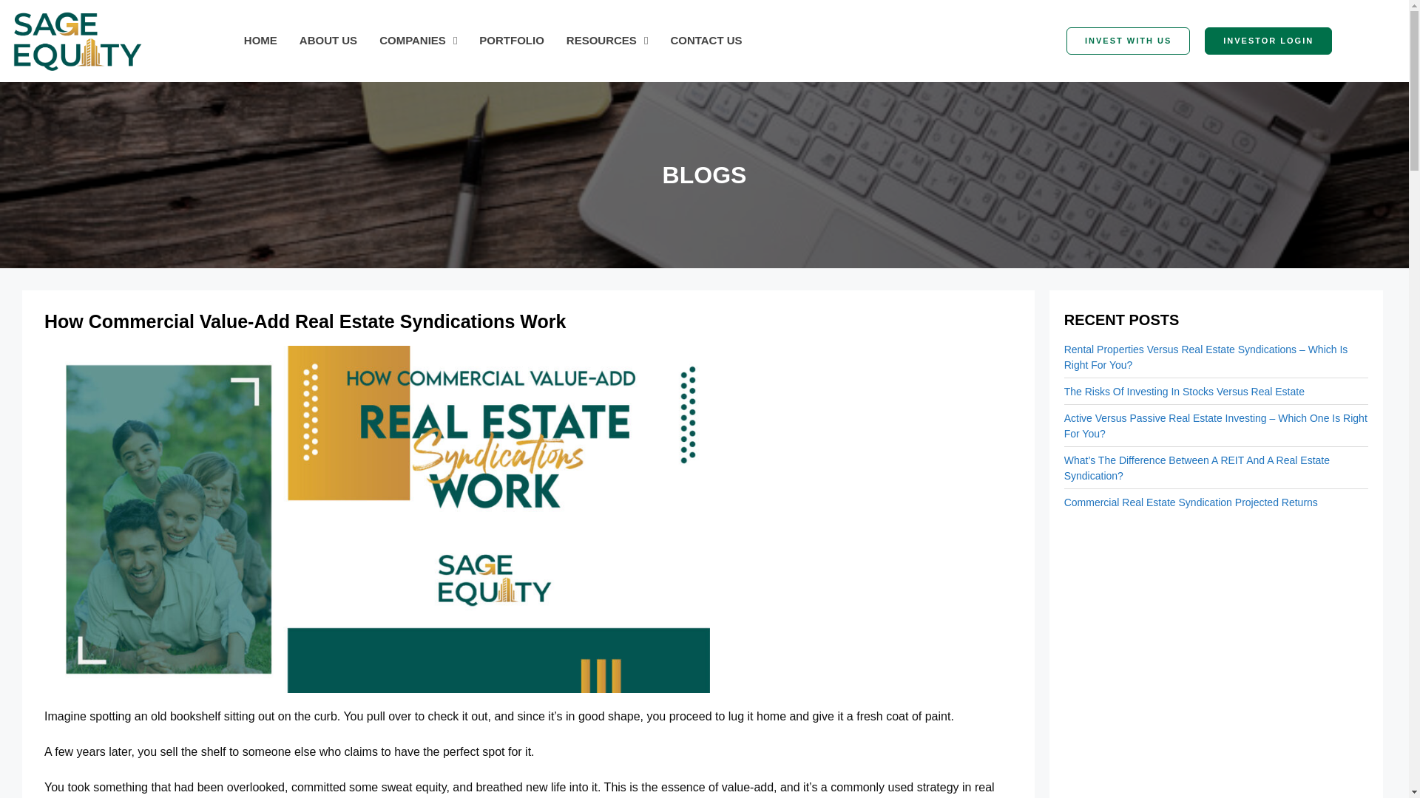 This screenshot has width=1420, height=798. What do you see at coordinates (1127, 41) in the screenshot?
I see `INVEST WITH US` at bounding box center [1127, 41].